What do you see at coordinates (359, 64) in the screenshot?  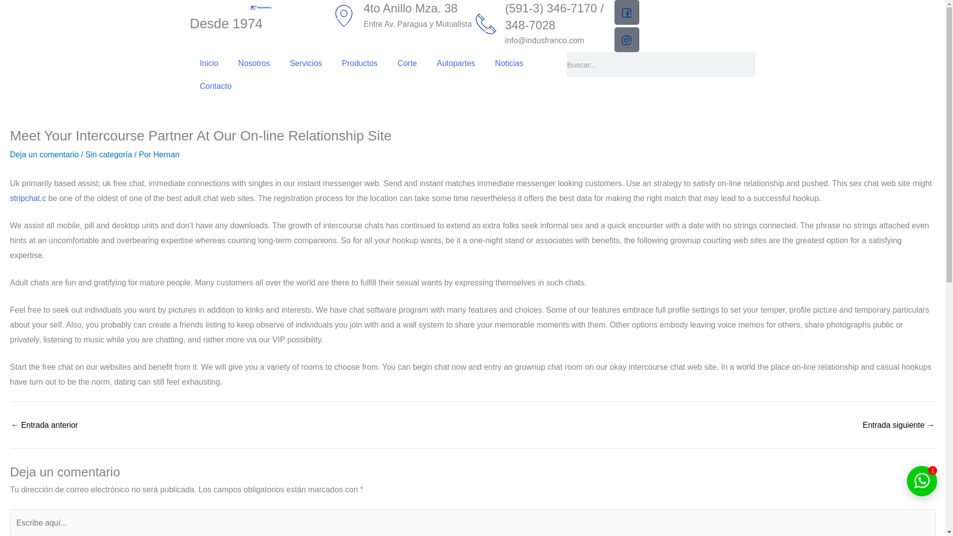 I see `Productos` at bounding box center [359, 64].